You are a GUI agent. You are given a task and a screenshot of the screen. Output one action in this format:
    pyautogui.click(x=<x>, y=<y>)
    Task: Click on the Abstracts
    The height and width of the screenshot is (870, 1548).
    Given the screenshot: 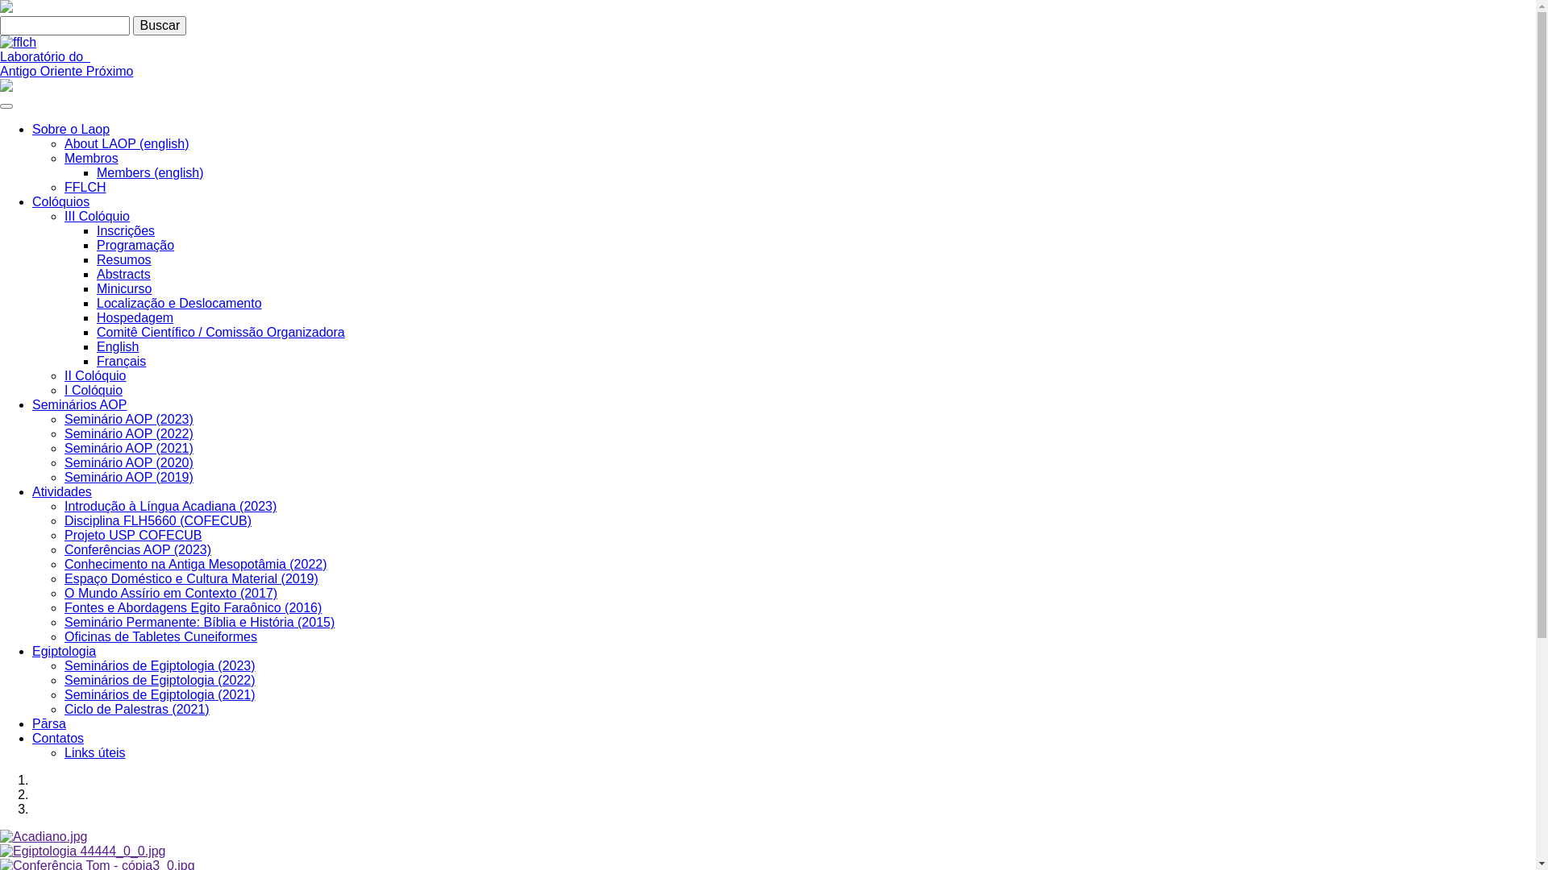 What is the action you would take?
    pyautogui.click(x=124, y=274)
    